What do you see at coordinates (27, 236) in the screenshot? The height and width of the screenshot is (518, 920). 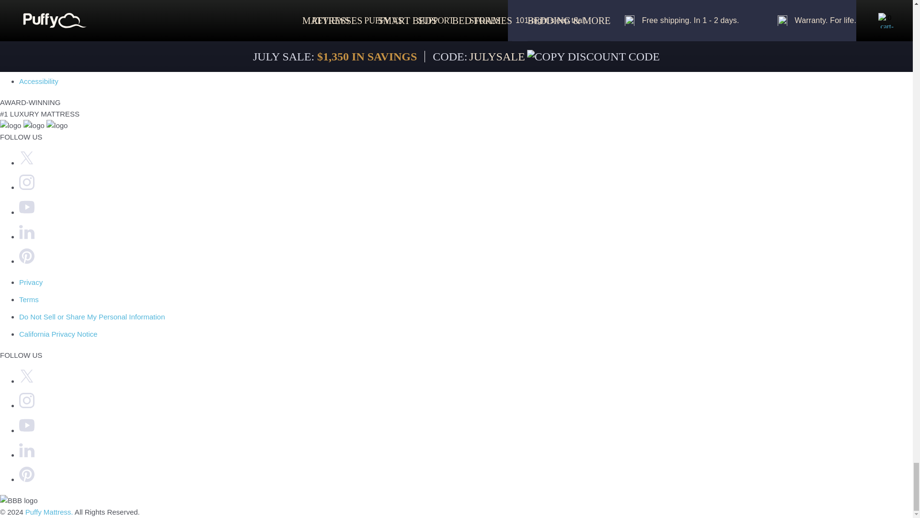 I see `Puffy Mattress on LinkedIn` at bounding box center [27, 236].